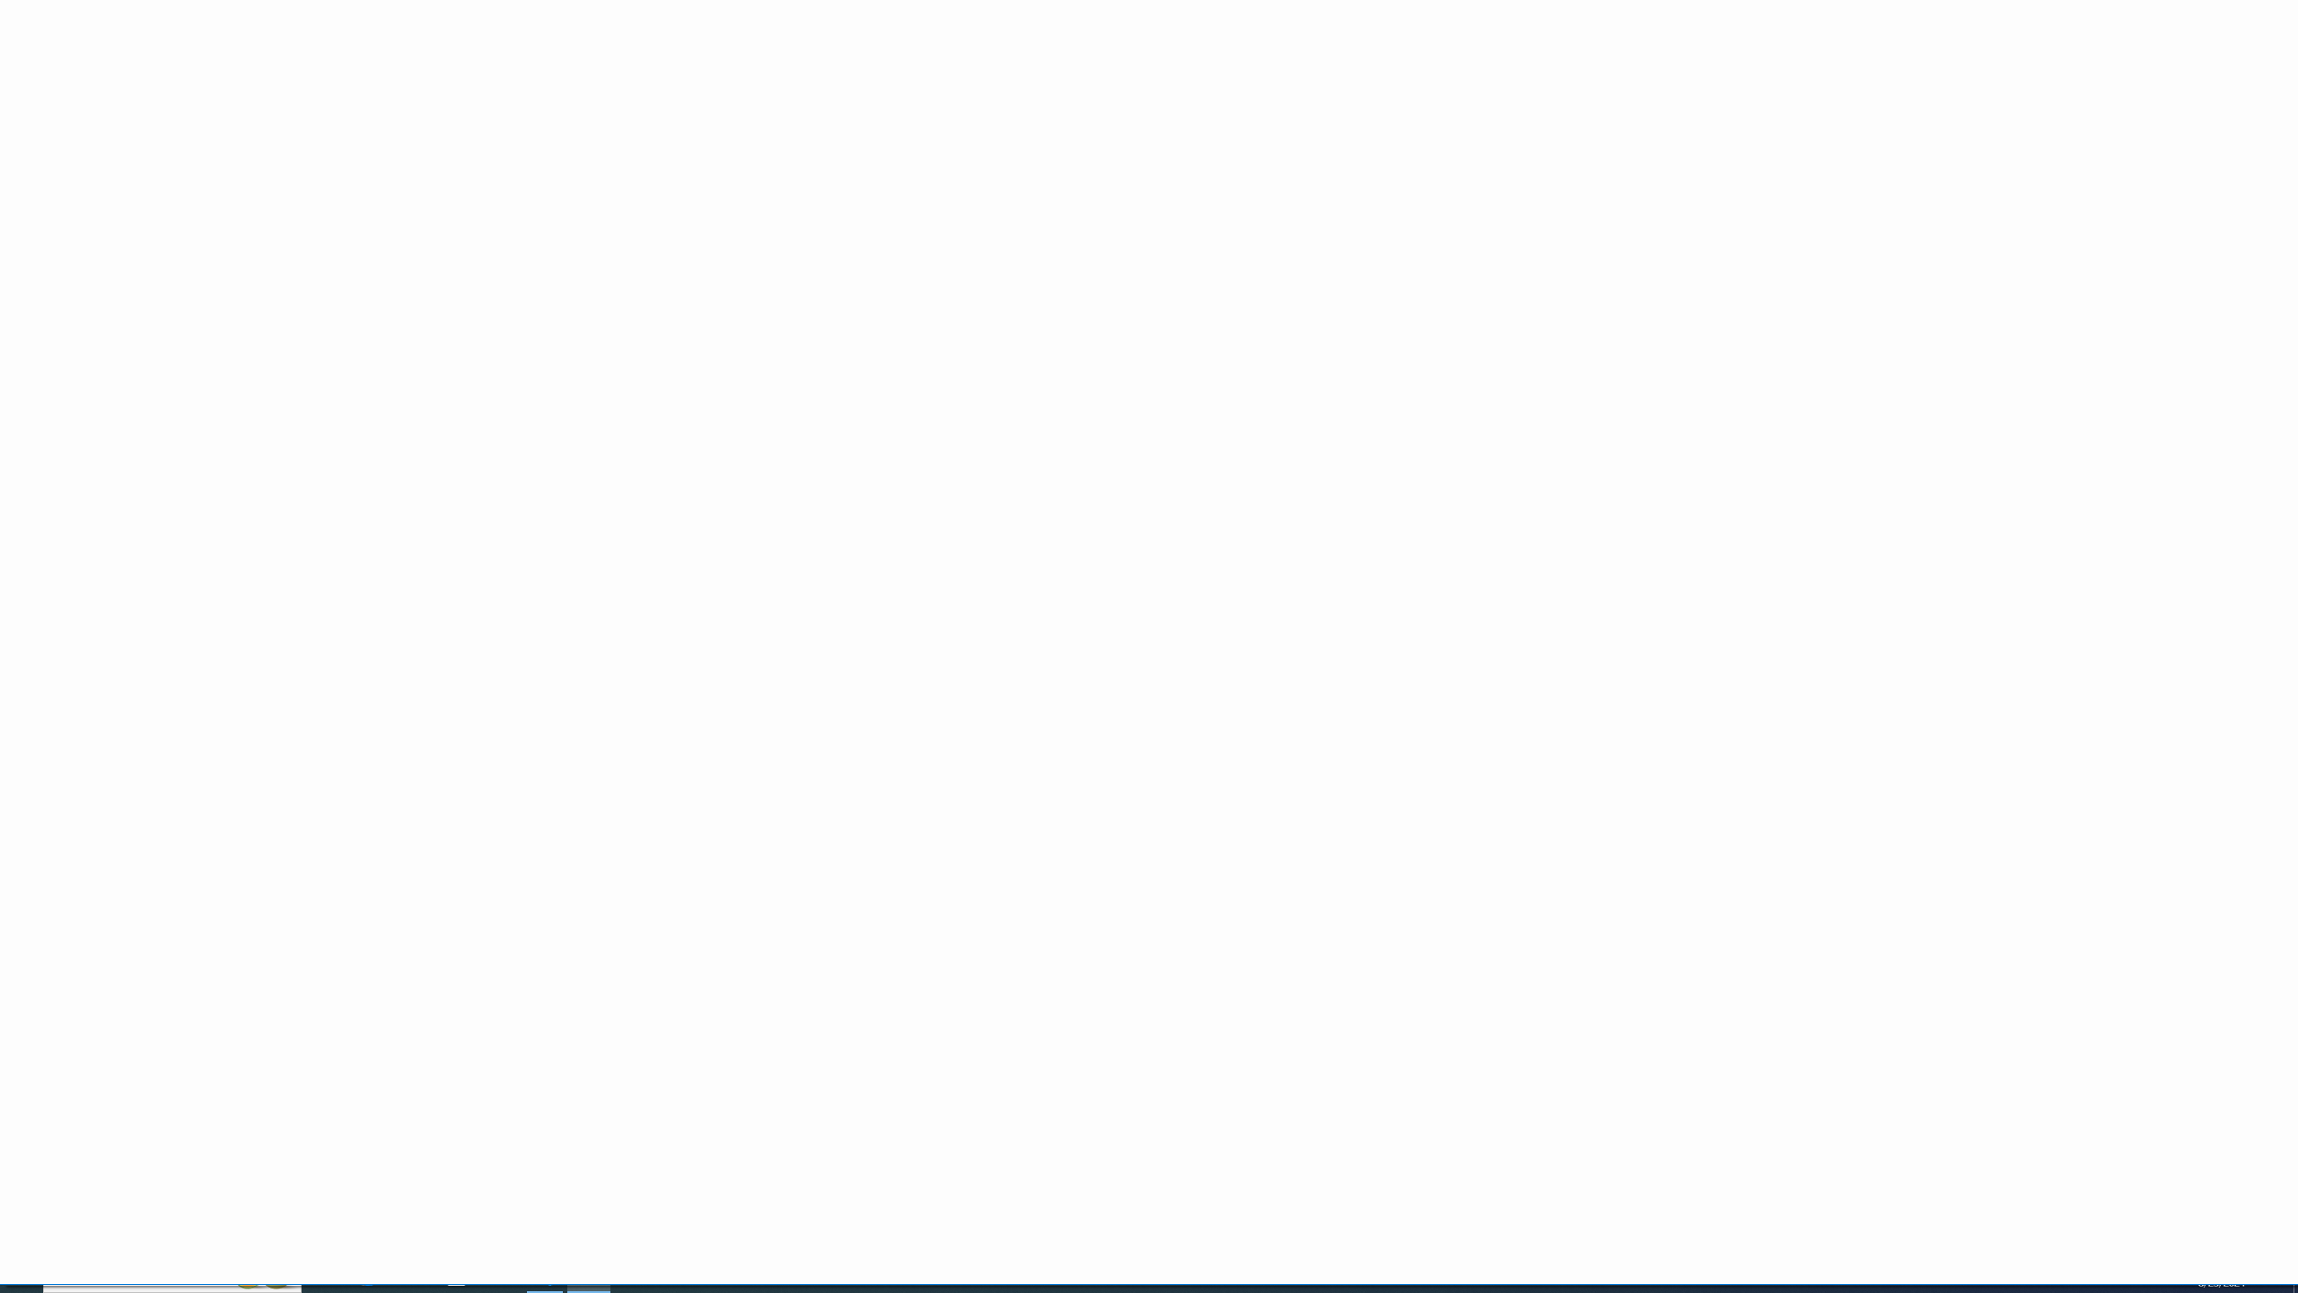  What do you see at coordinates (26, 76) in the screenshot?
I see `Paste` at bounding box center [26, 76].